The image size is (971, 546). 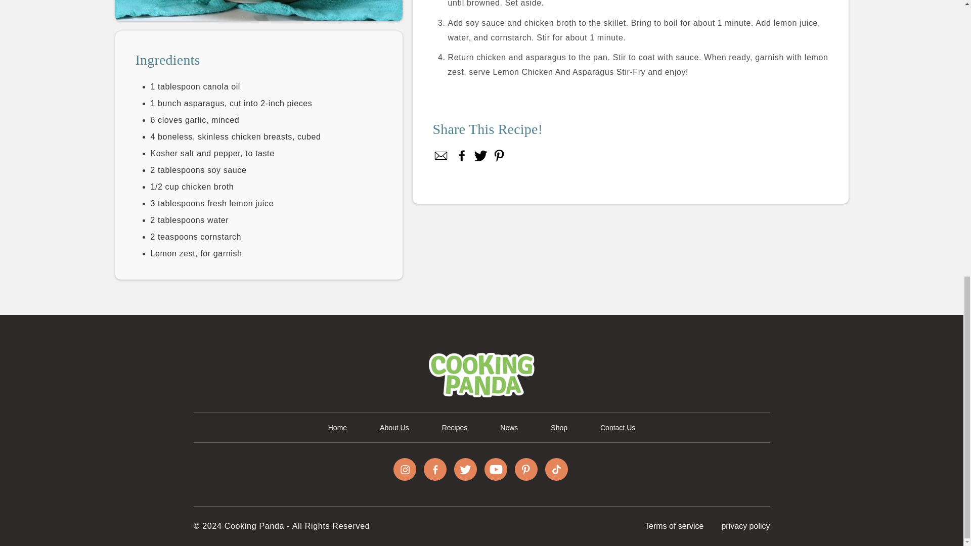 I want to click on Facebook, so click(x=435, y=469).